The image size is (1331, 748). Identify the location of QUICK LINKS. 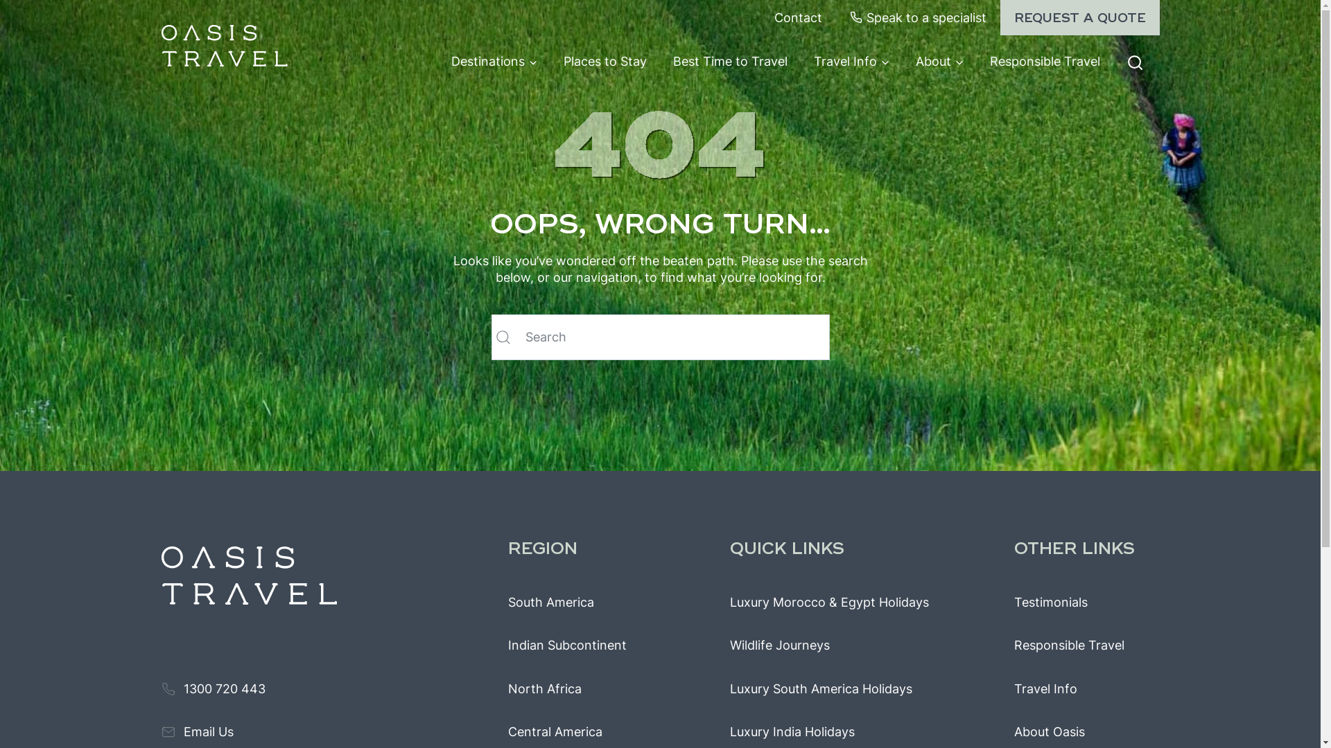
(864, 549).